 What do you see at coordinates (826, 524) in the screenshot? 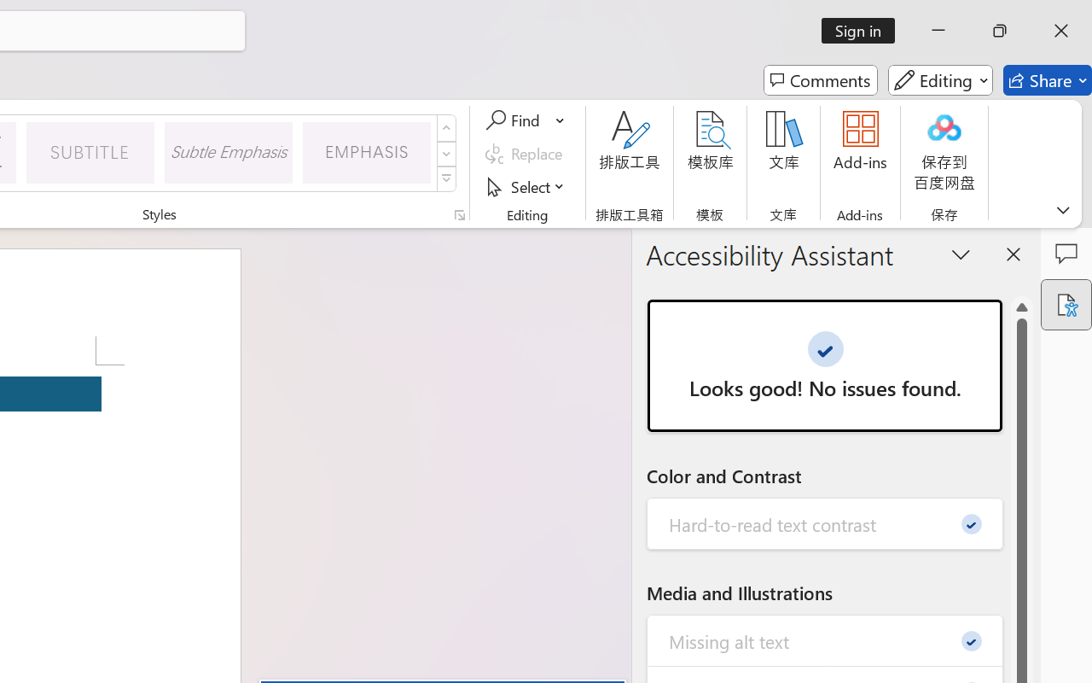
I see `Hard-to-read text contrast - 0` at bounding box center [826, 524].